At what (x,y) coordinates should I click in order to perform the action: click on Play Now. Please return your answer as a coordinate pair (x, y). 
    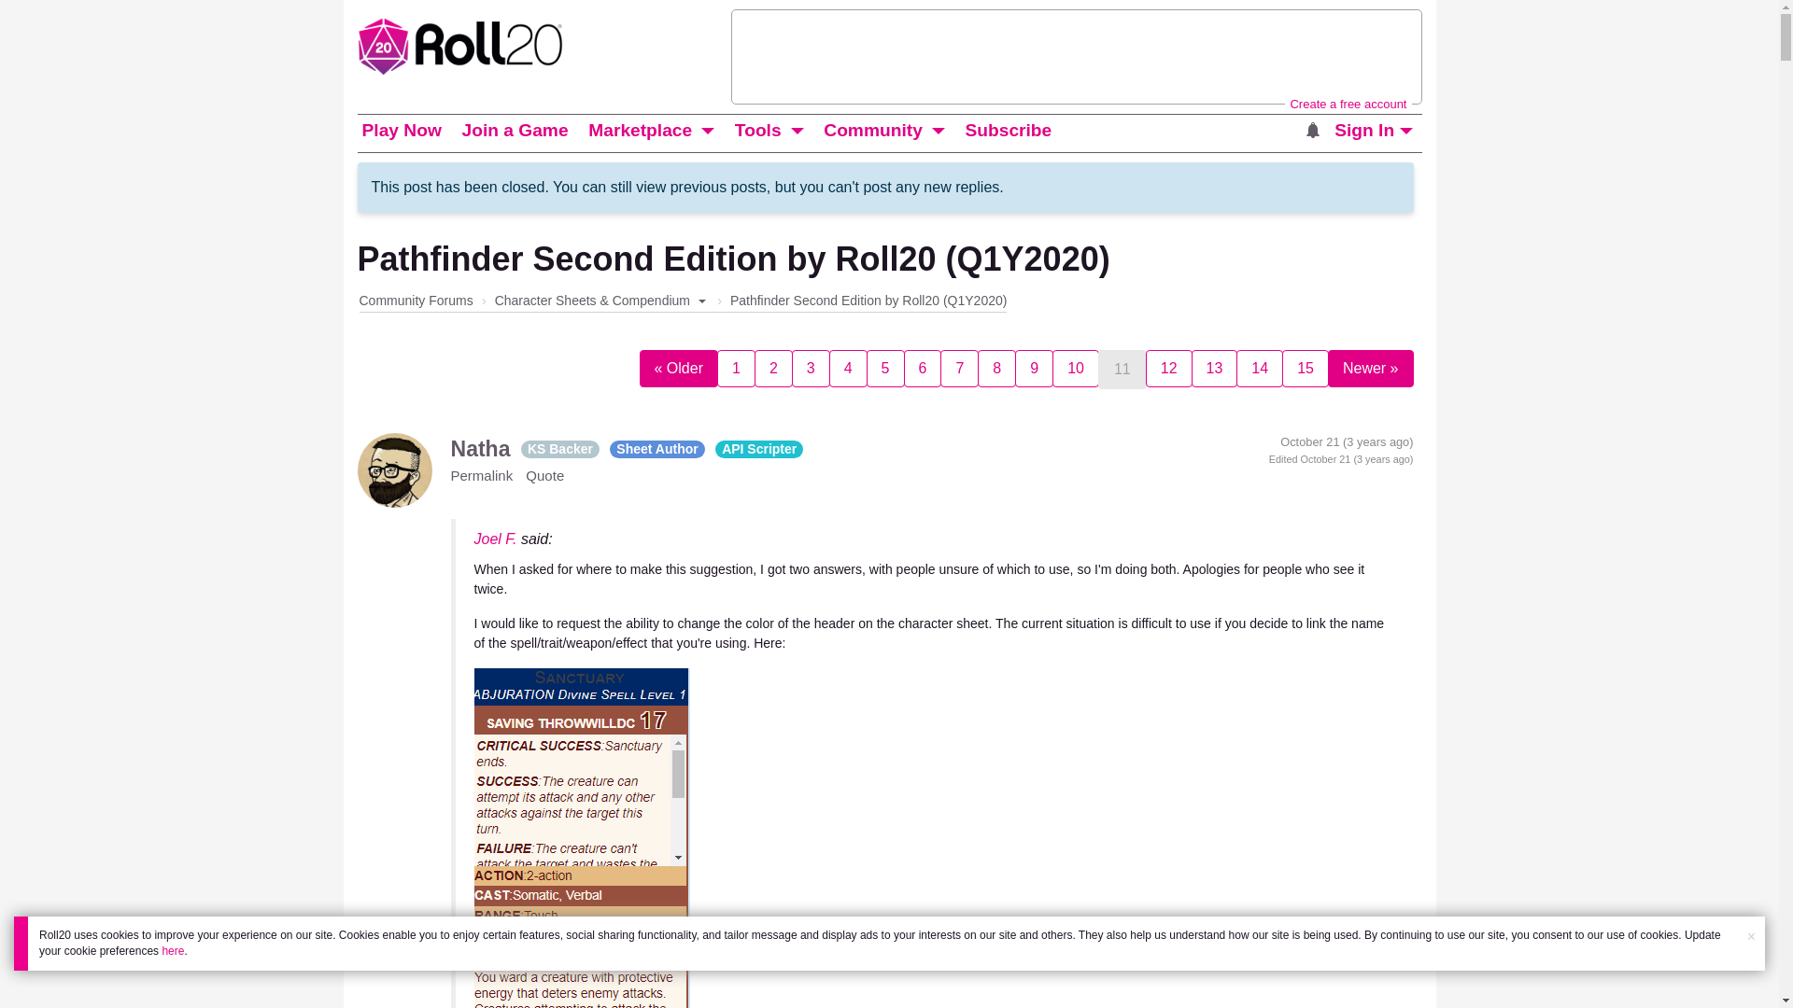
    Looking at the image, I should click on (401, 131).